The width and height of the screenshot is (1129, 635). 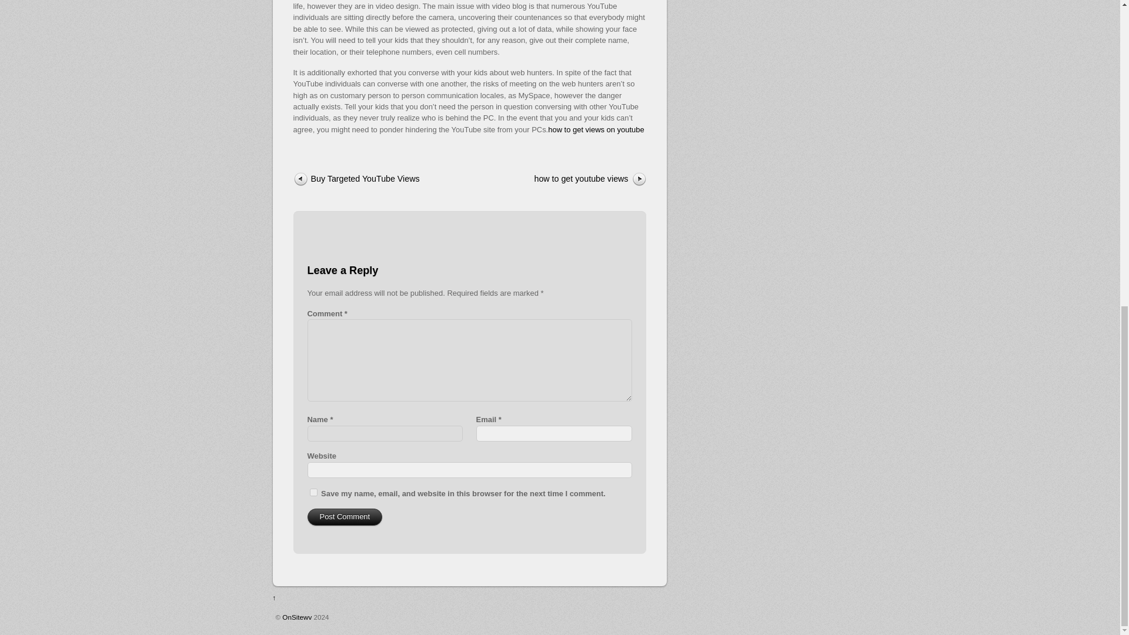 I want to click on Buy Targeted YouTube Views, so click(x=372, y=179).